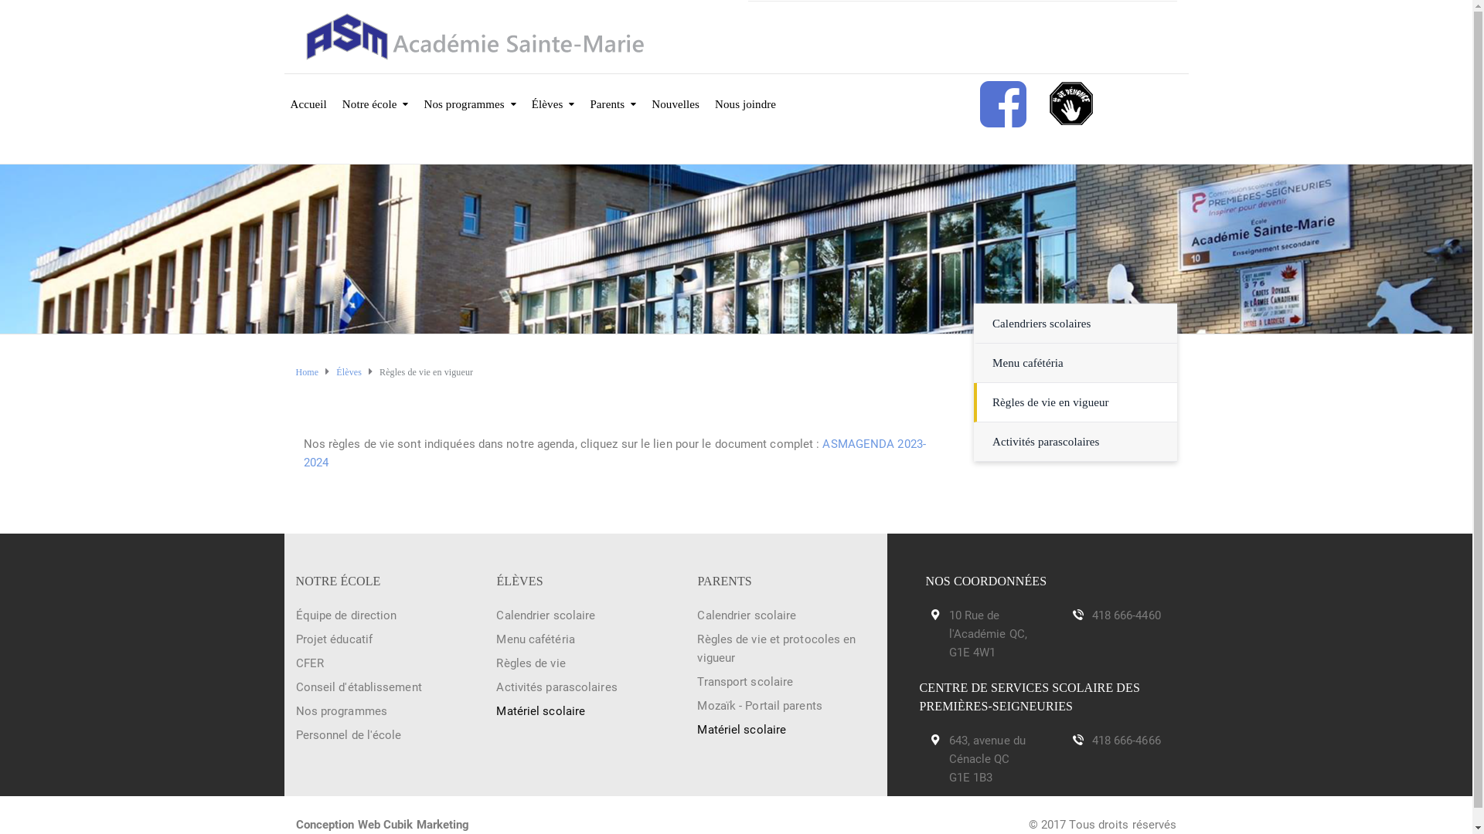  I want to click on 418 666-4460, so click(1125, 615).